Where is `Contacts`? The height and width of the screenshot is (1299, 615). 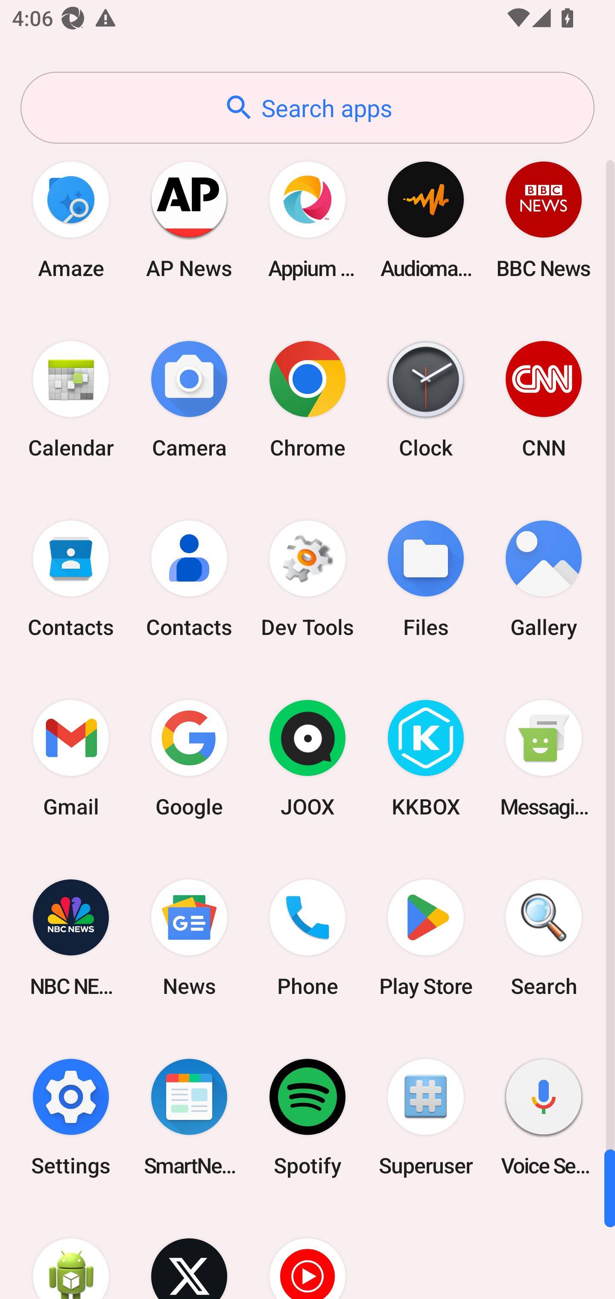
Contacts is located at coordinates (189, 579).